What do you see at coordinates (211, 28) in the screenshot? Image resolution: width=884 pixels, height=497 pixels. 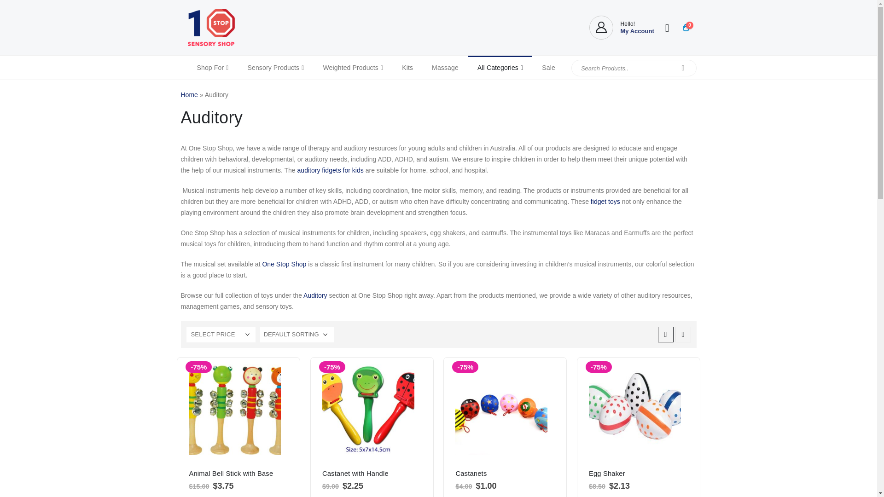 I see `One Stop Sensory Shop - ` at bounding box center [211, 28].